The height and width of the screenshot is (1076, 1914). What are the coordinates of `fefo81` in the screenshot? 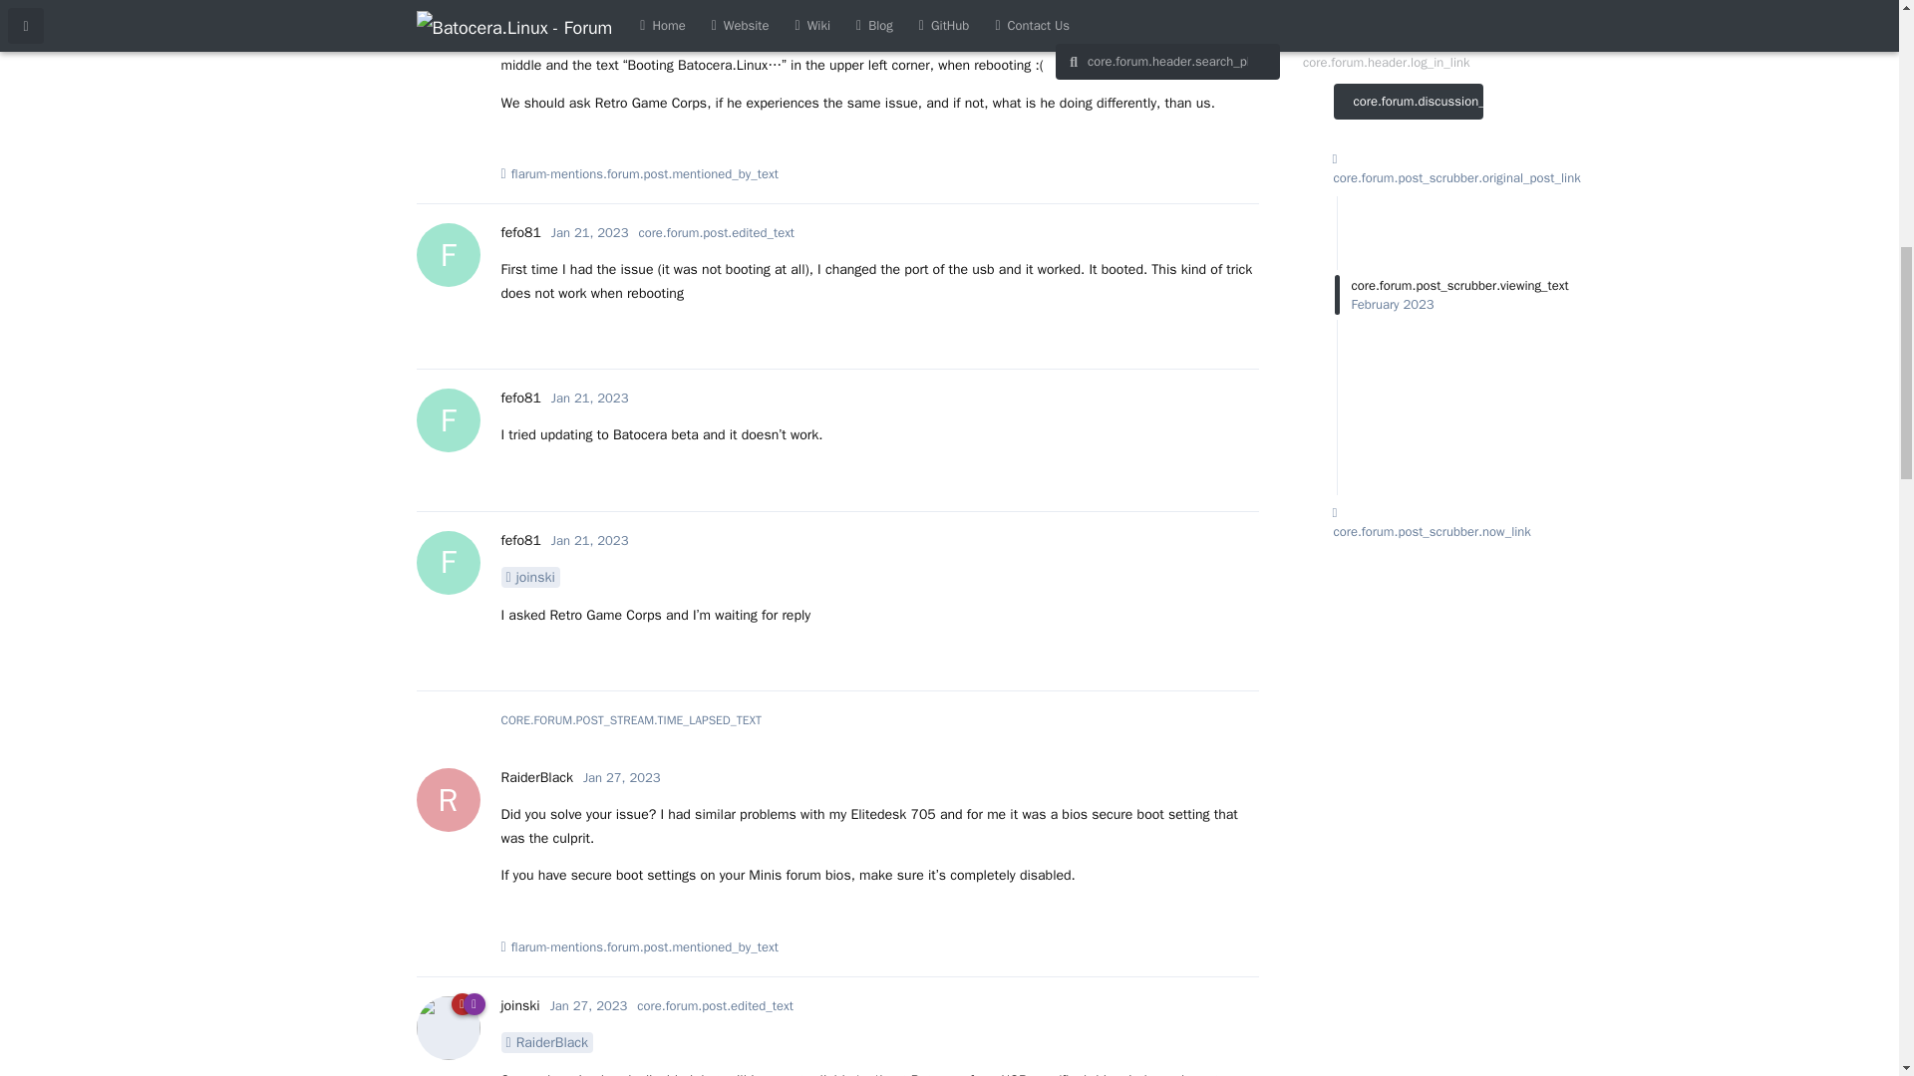 It's located at (622, 777).